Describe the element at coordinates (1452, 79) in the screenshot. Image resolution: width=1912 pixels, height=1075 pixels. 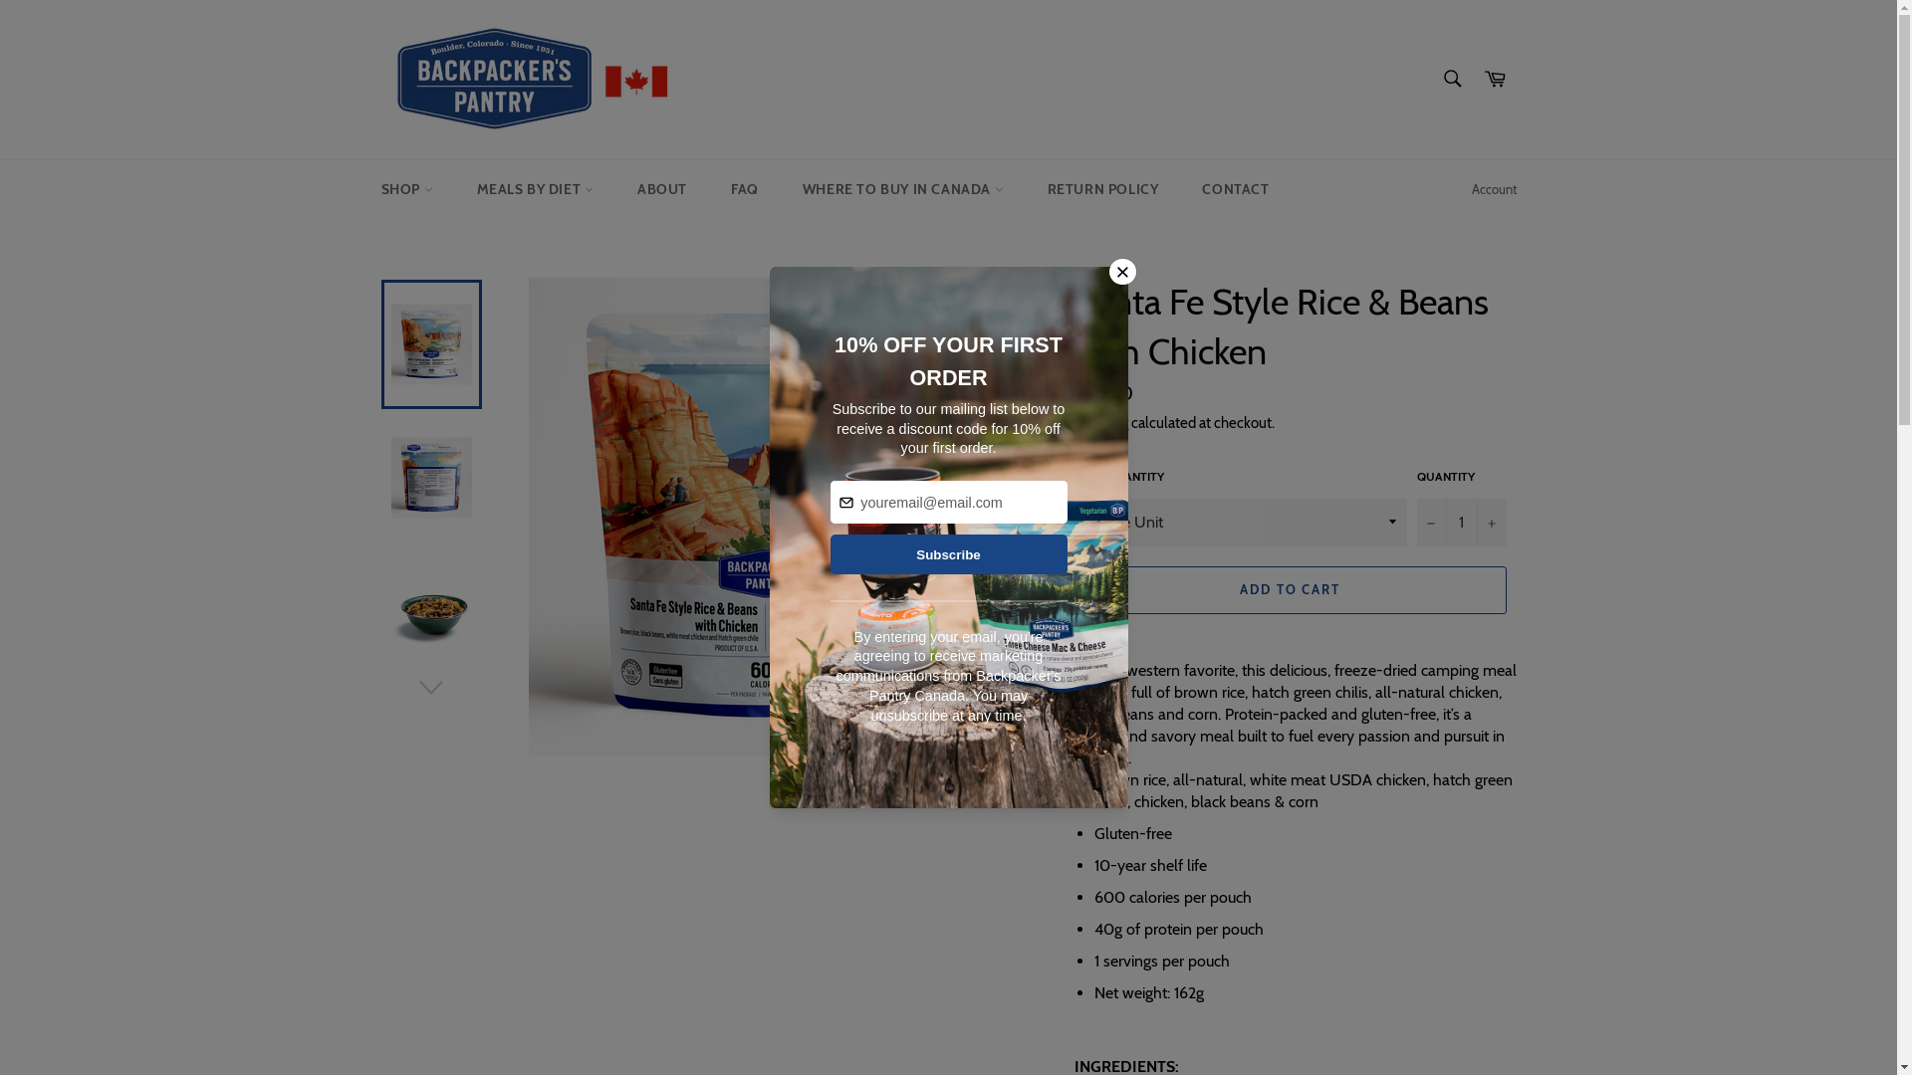
I see `Search` at that location.